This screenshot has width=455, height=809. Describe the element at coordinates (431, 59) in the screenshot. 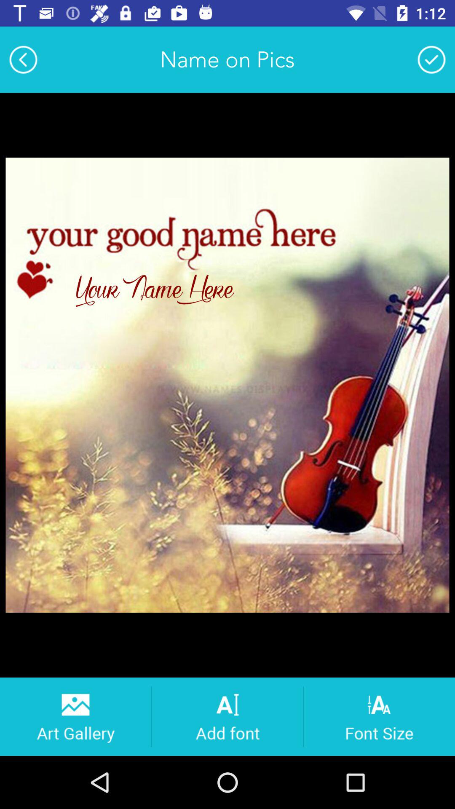

I see `turn on the app next to the name on pics app` at that location.